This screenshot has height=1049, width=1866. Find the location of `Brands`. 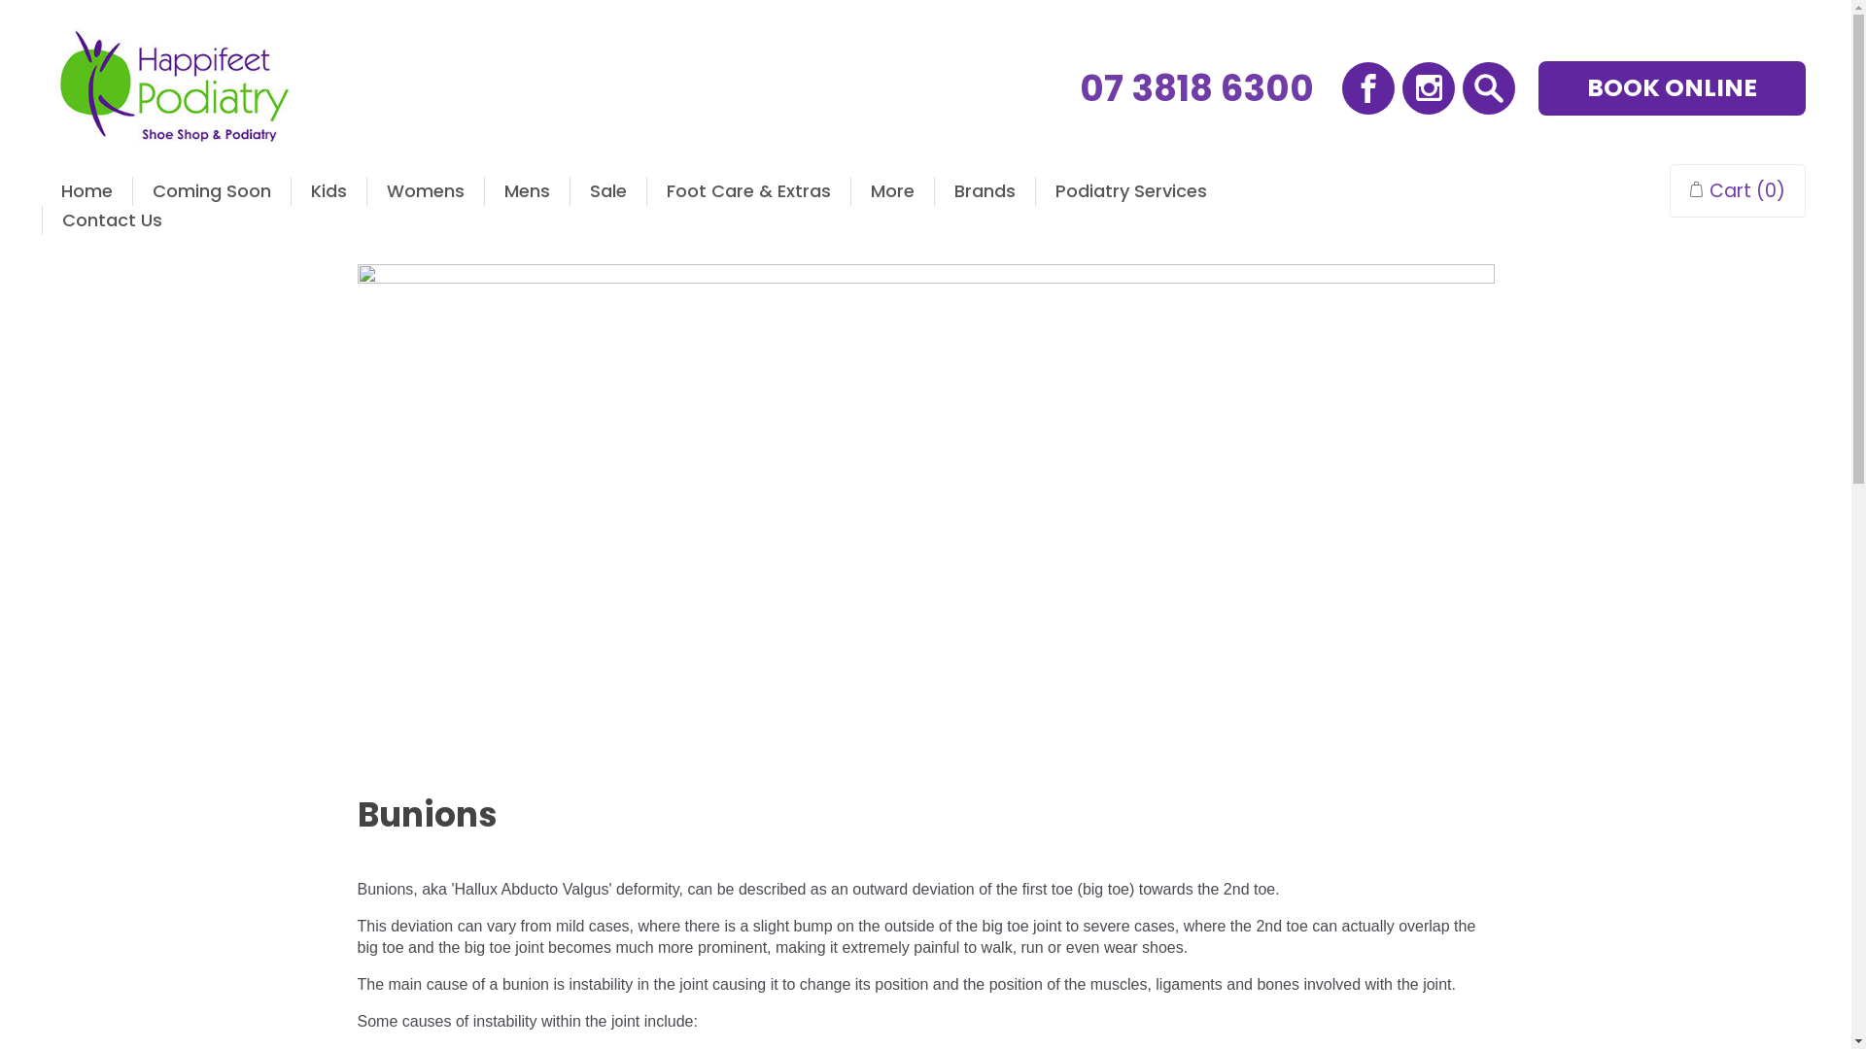

Brands is located at coordinates (985, 191).